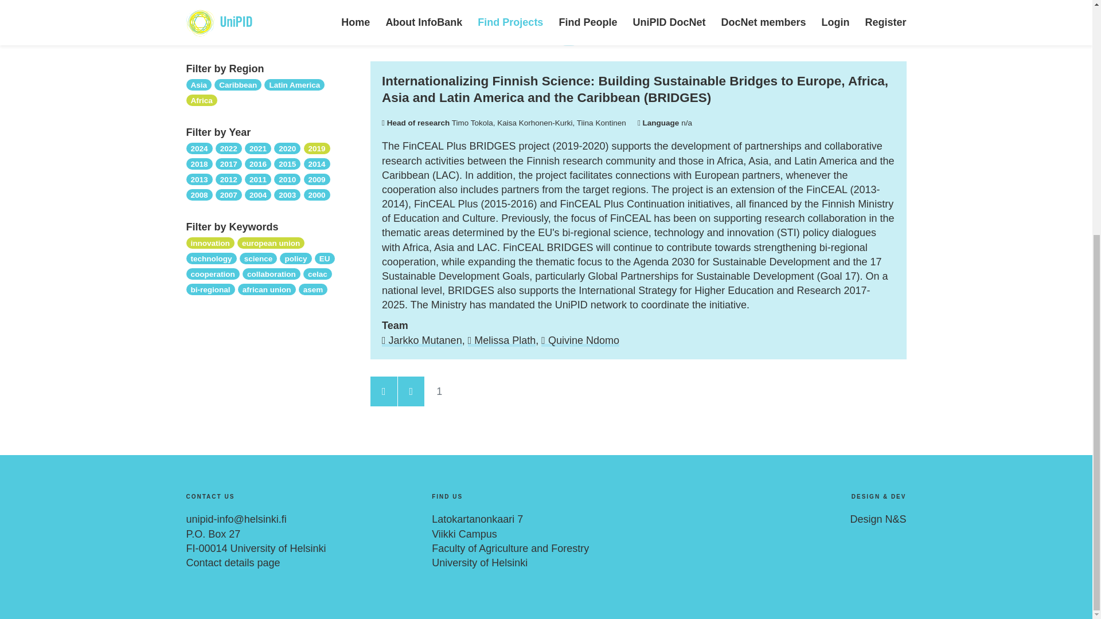  Describe the element at coordinates (211, 258) in the screenshot. I see `technology` at that location.